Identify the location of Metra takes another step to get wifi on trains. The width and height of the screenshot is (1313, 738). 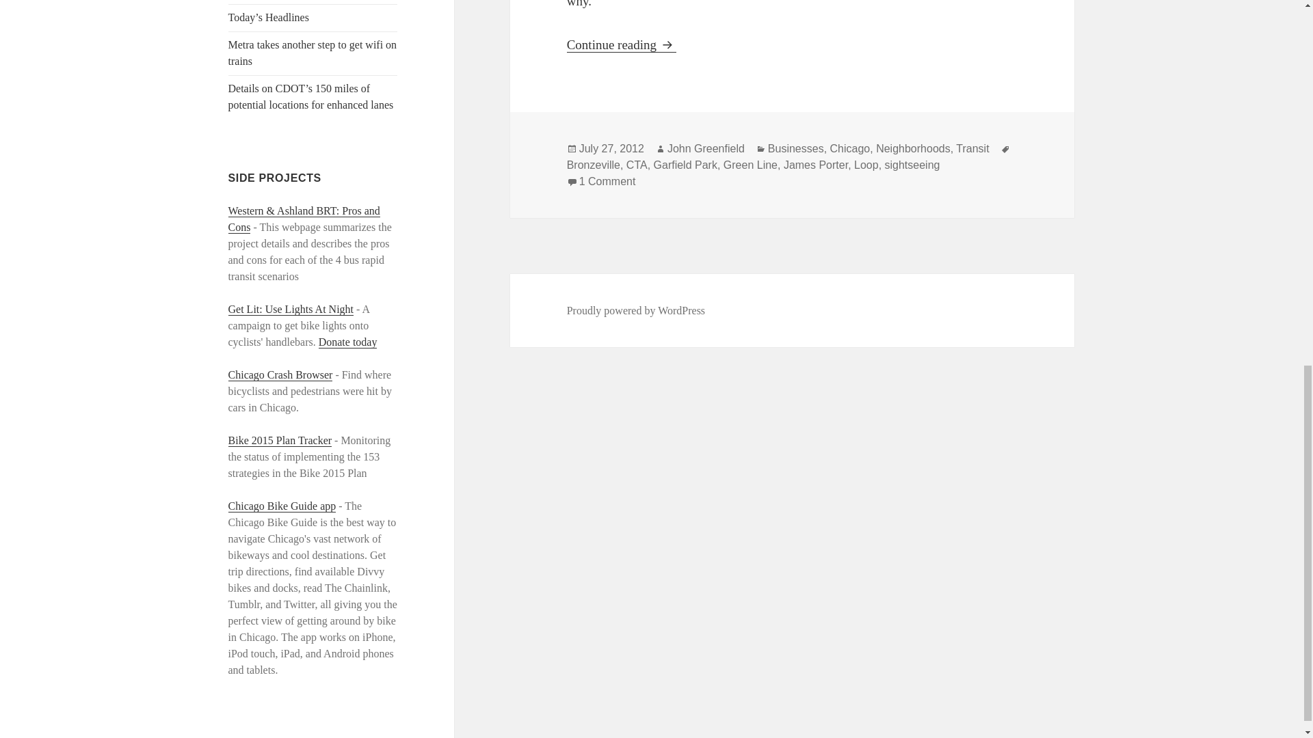
(313, 53).